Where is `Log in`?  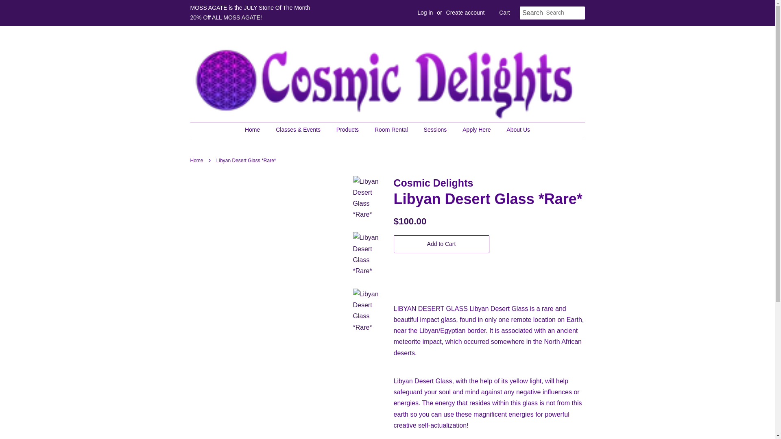
Log in is located at coordinates (425, 12).